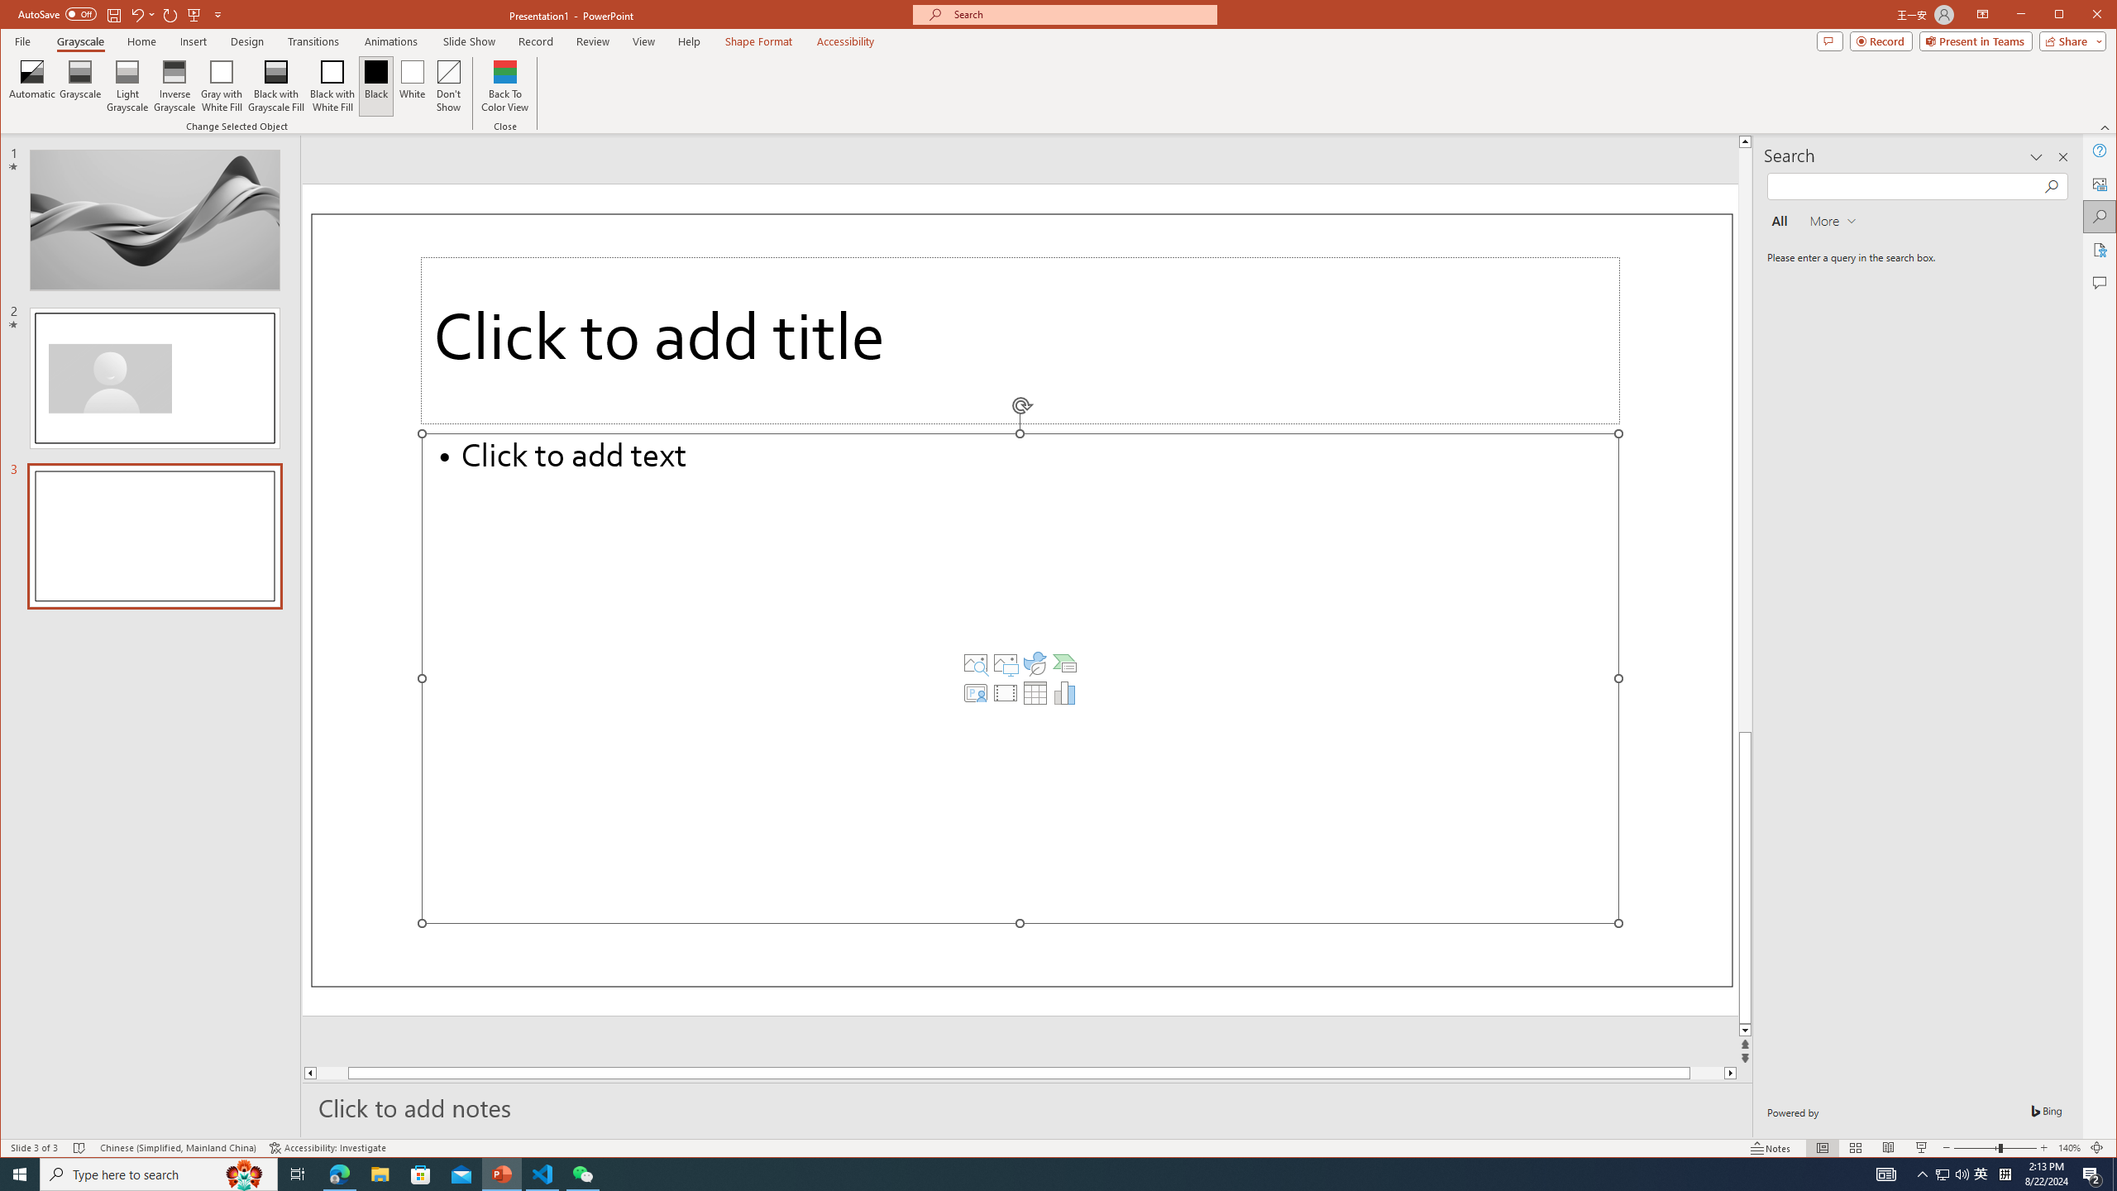 The image size is (2117, 1191). Describe the element at coordinates (2100, 283) in the screenshot. I see `Comments` at that location.